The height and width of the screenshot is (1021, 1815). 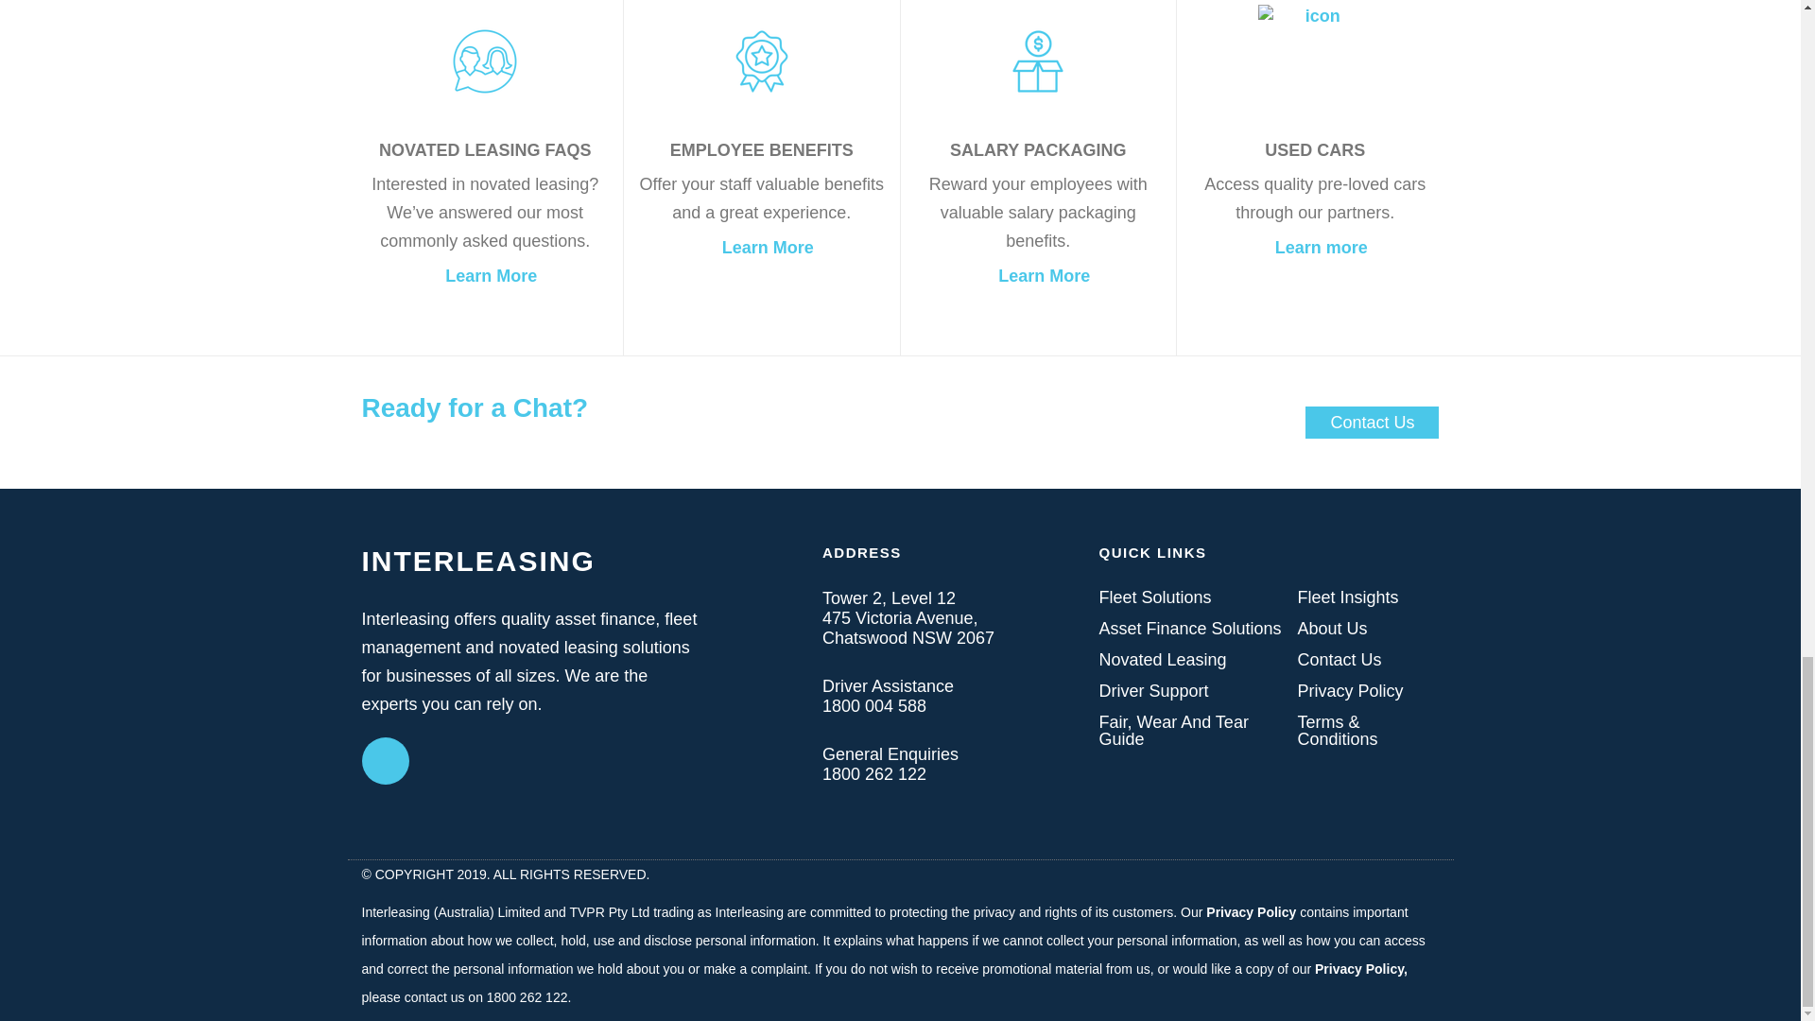 What do you see at coordinates (1368, 730) in the screenshot?
I see `Terms and Conditions` at bounding box center [1368, 730].